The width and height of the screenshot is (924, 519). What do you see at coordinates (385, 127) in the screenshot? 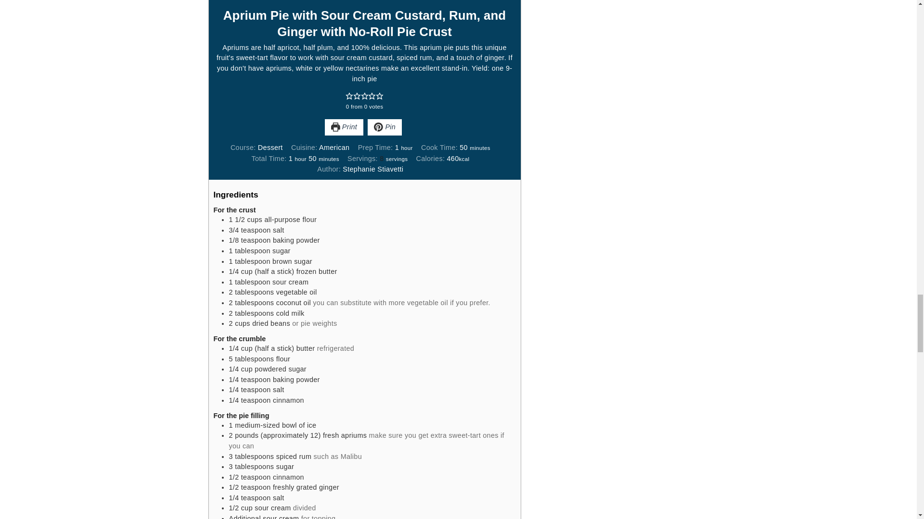
I see `Pin` at bounding box center [385, 127].